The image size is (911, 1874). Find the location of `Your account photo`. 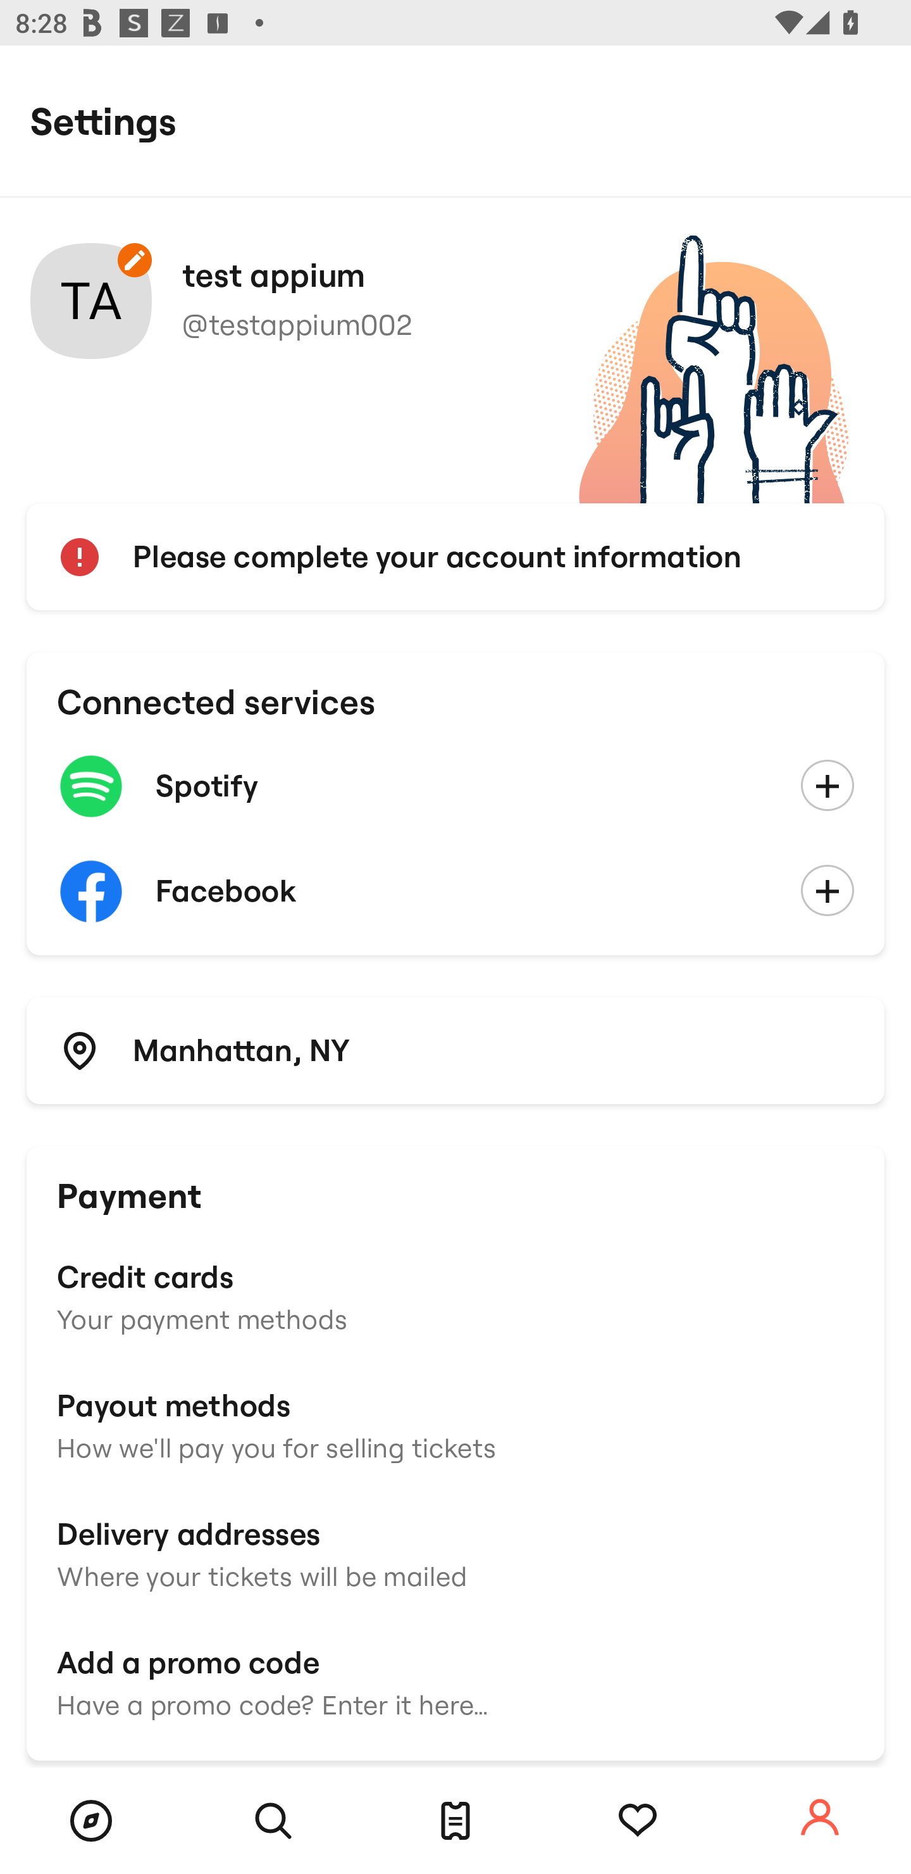

Your account photo is located at coordinates (91, 301).